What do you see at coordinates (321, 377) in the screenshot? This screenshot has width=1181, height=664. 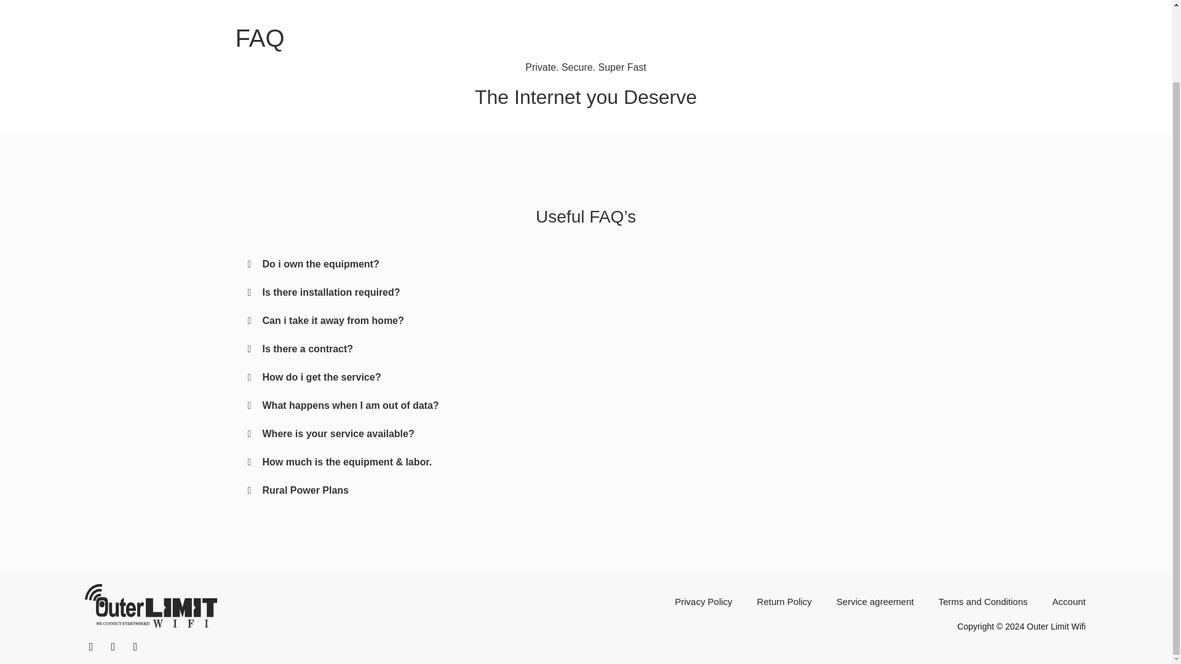 I see `How do i get the service?` at bounding box center [321, 377].